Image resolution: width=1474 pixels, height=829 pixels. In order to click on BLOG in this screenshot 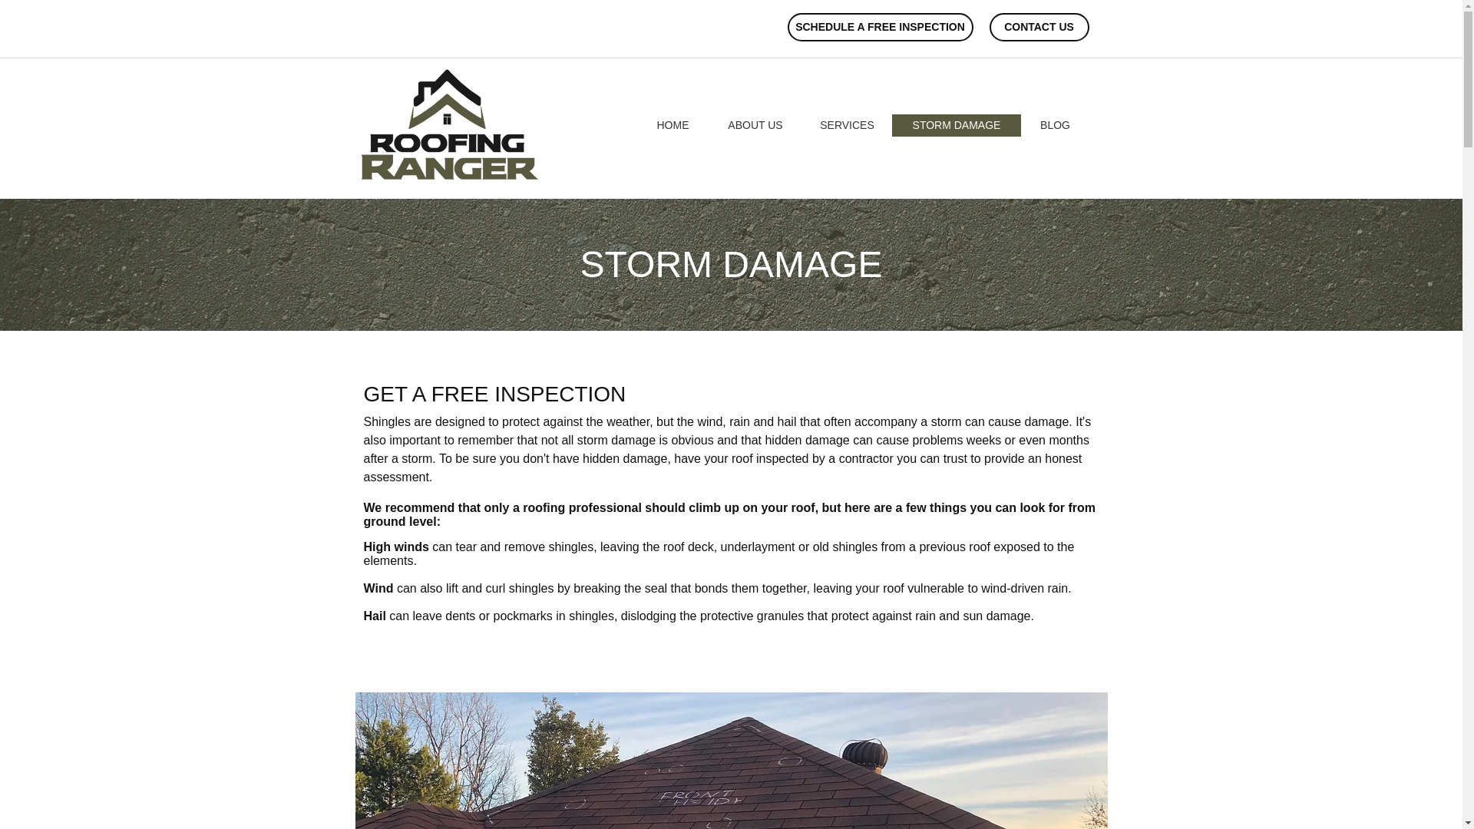, I will do `click(1055, 126)`.